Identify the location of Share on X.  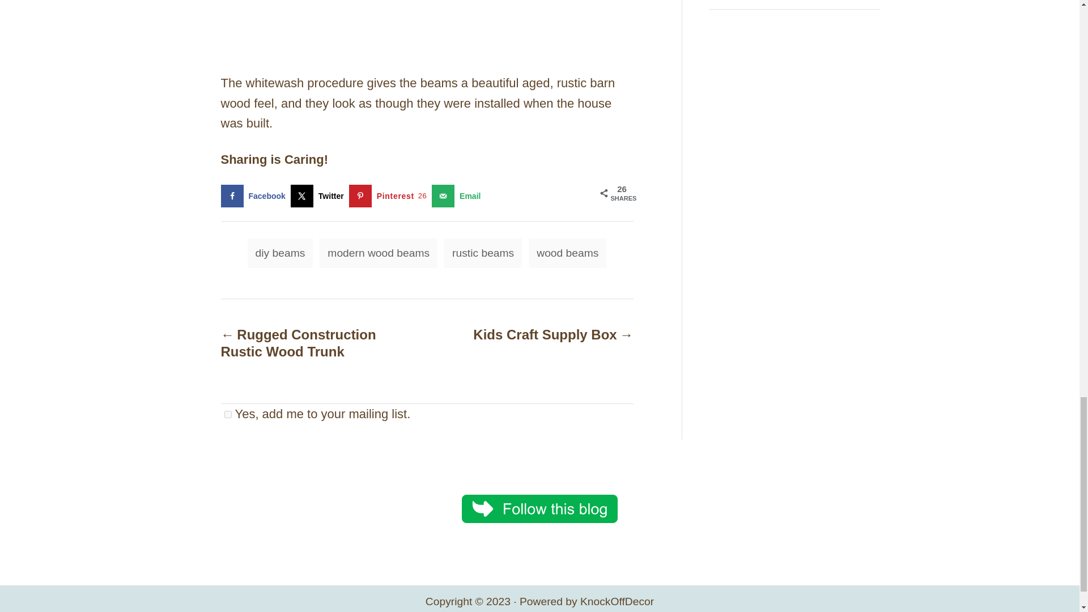
(320, 196).